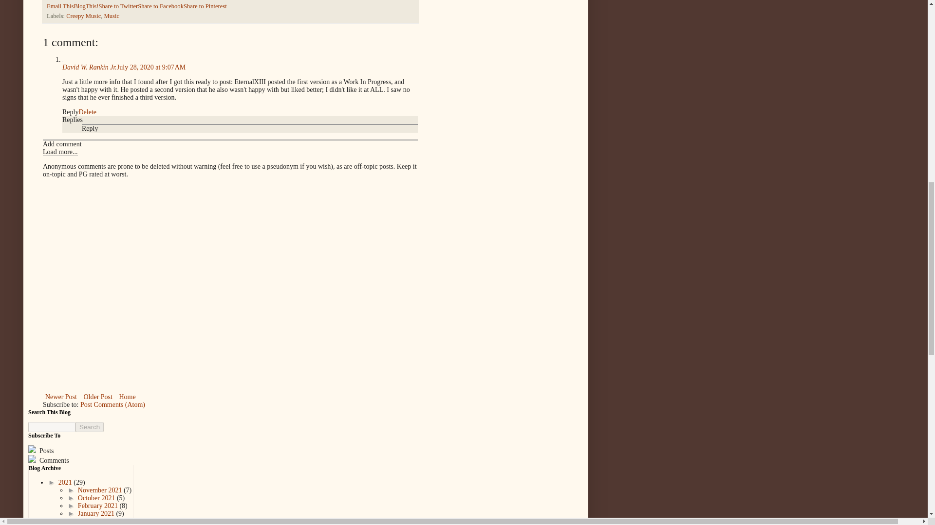 Image resolution: width=935 pixels, height=525 pixels. What do you see at coordinates (127, 397) in the screenshot?
I see `Home` at bounding box center [127, 397].